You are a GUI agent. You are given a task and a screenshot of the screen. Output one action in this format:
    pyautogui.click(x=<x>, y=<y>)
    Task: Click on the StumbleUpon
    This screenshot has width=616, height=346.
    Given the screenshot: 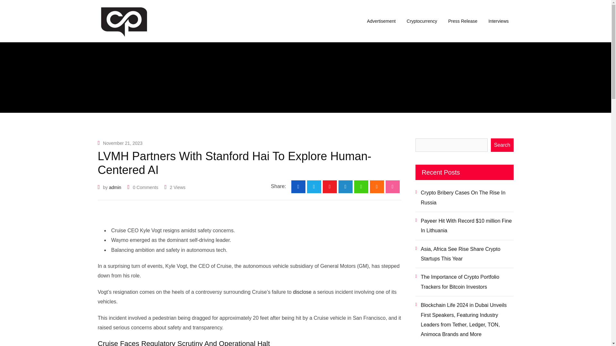 What is the action you would take?
    pyautogui.click(x=393, y=186)
    